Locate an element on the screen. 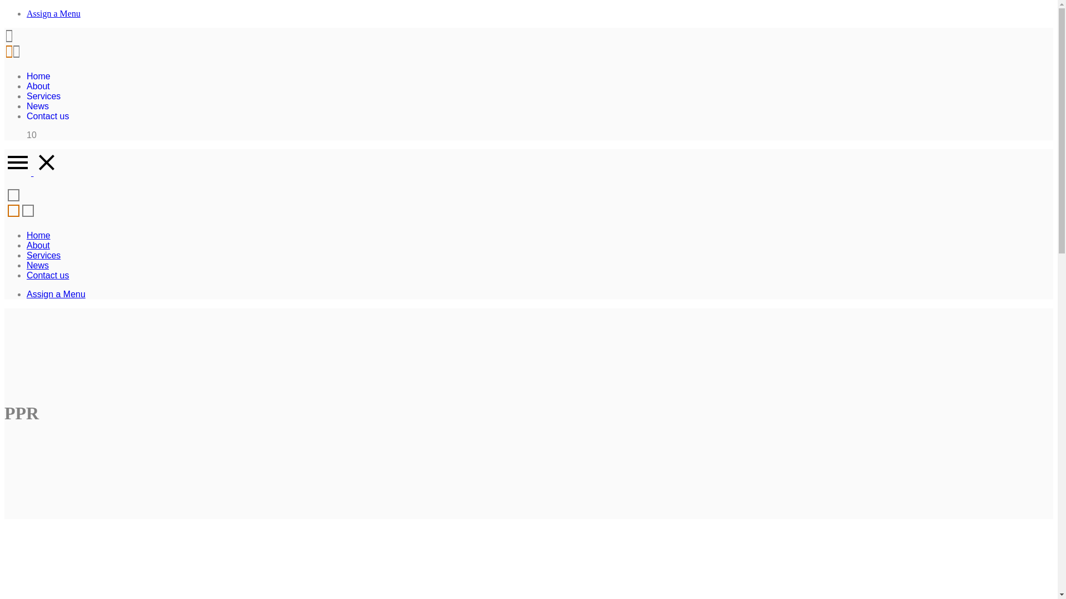 The image size is (1066, 599). Services is located at coordinates (43, 97).